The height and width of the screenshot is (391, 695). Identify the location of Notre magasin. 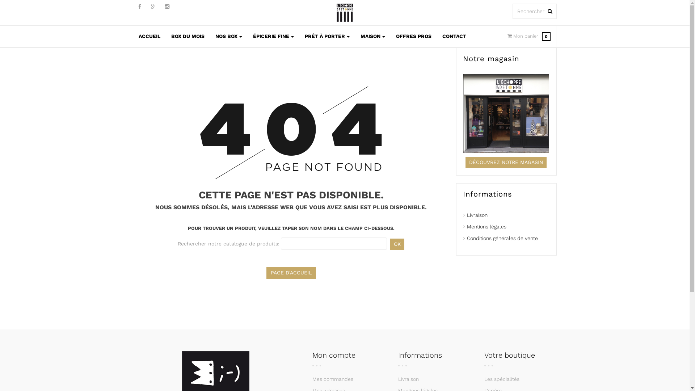
(491, 59).